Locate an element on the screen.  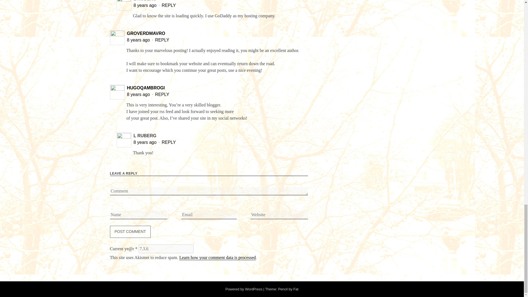
8 years ago is located at coordinates (139, 40).